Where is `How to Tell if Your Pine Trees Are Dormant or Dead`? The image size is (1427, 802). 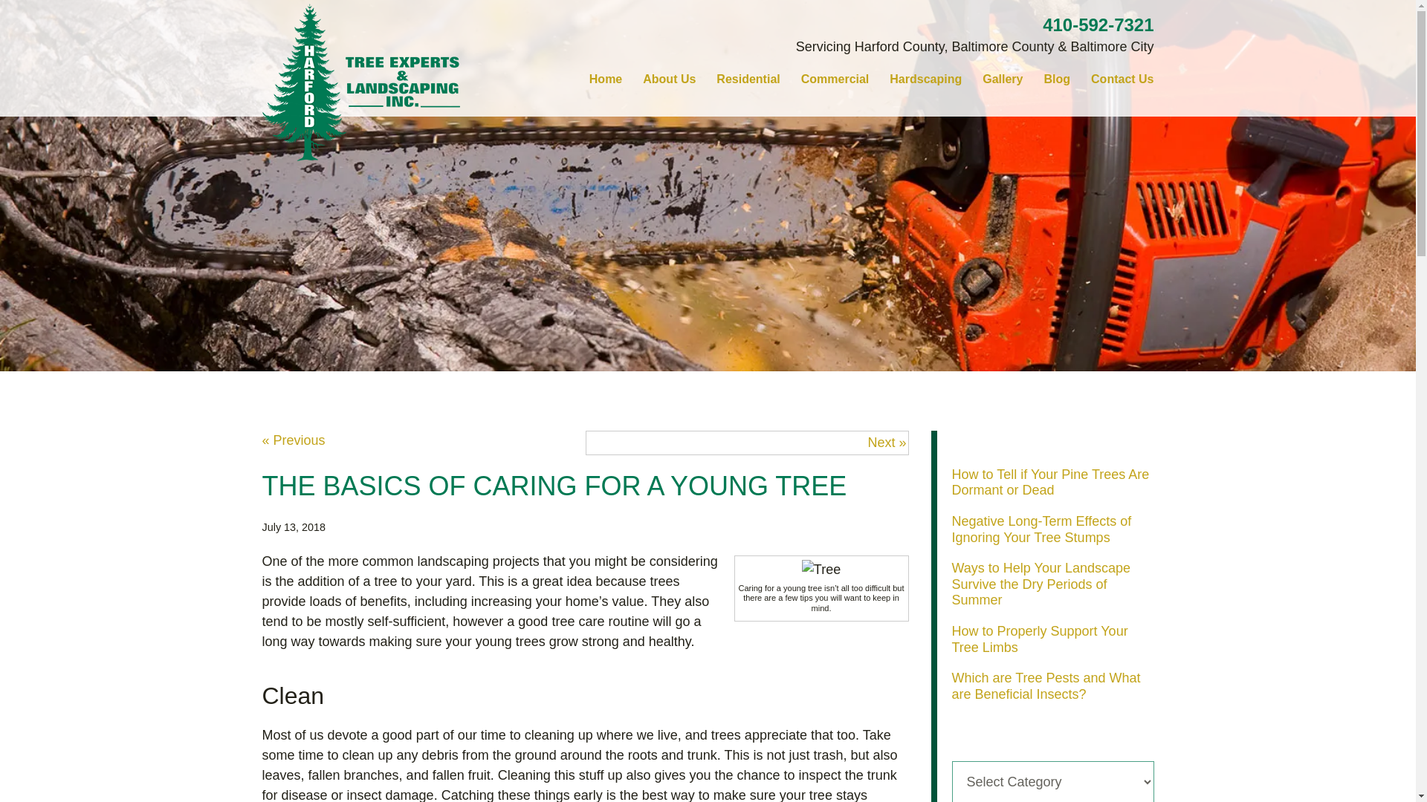
How to Tell if Your Pine Trees Are Dormant or Dead is located at coordinates (1049, 482).